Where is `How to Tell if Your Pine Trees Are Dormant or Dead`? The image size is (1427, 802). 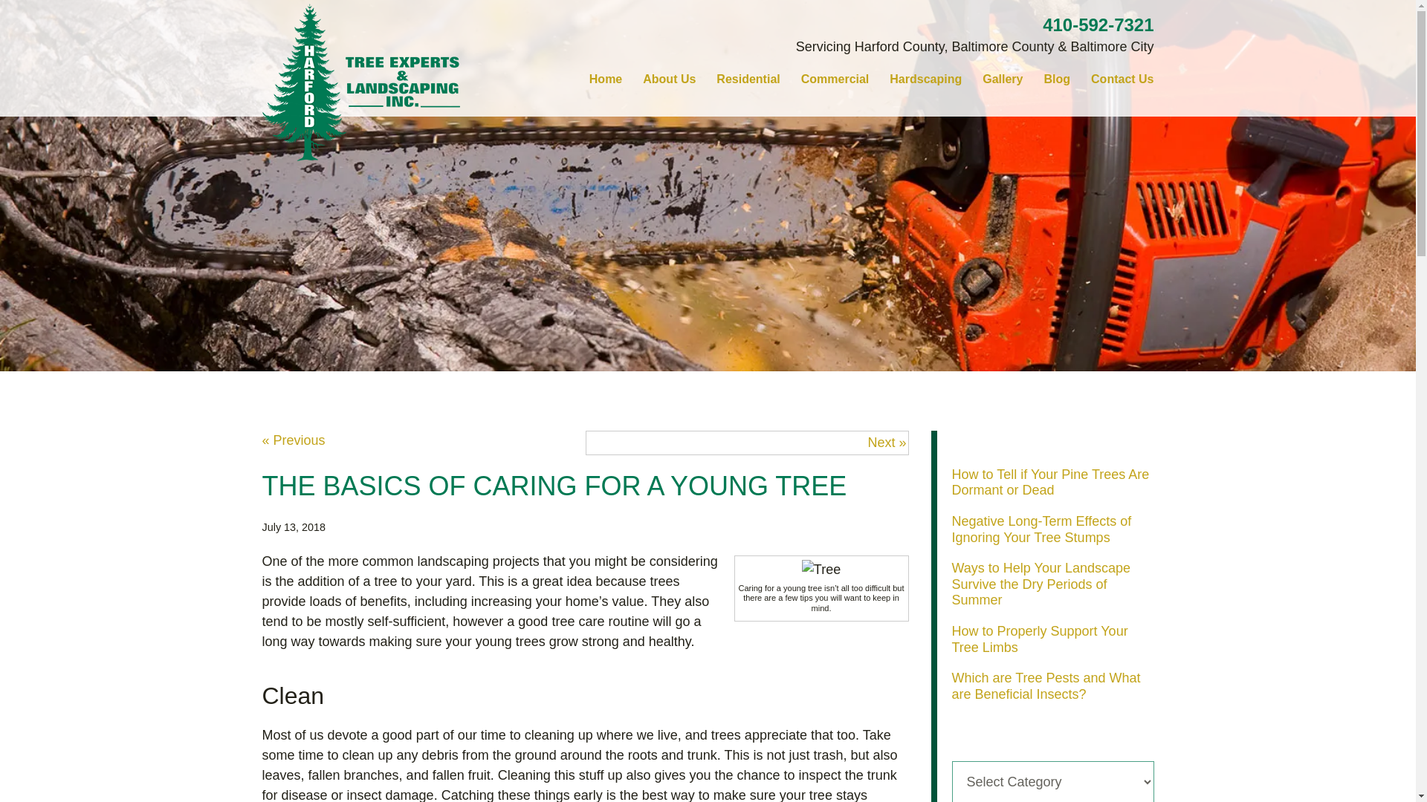
How to Tell if Your Pine Trees Are Dormant or Dead is located at coordinates (1049, 482).